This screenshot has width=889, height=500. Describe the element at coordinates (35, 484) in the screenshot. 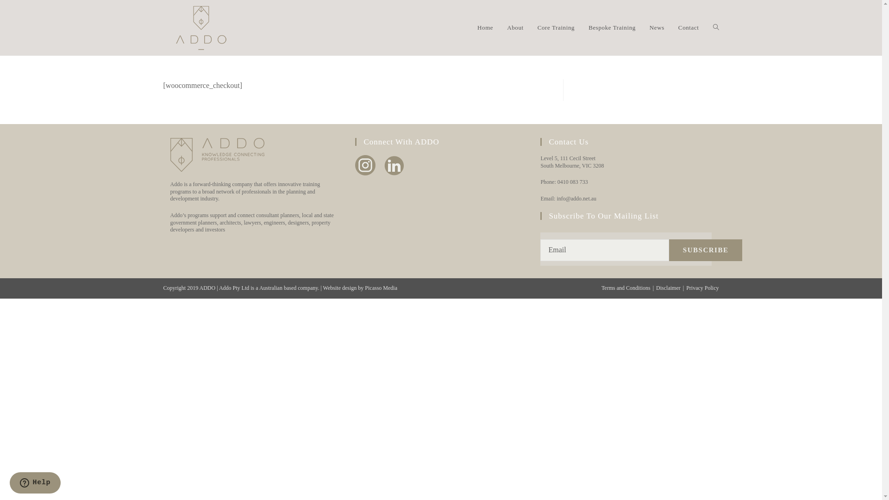

I see `Opens a widget where you can chat to one of our agents` at that location.